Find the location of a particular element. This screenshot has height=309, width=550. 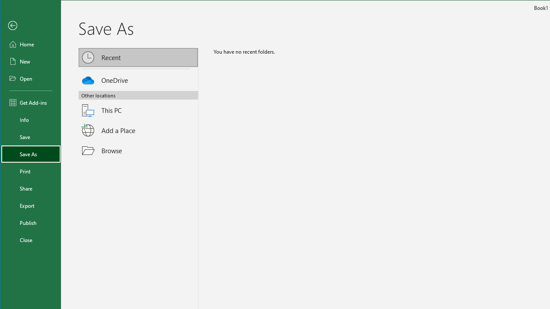

Print is located at coordinates (31, 171).